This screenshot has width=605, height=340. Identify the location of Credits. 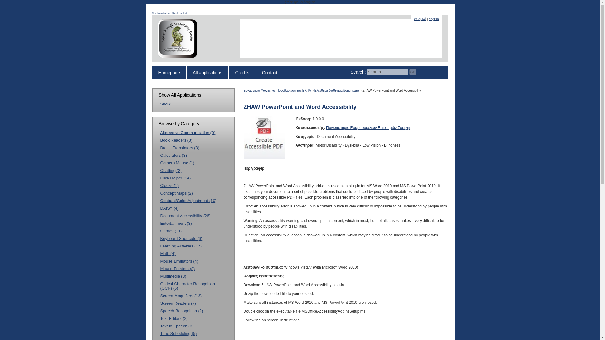
(242, 72).